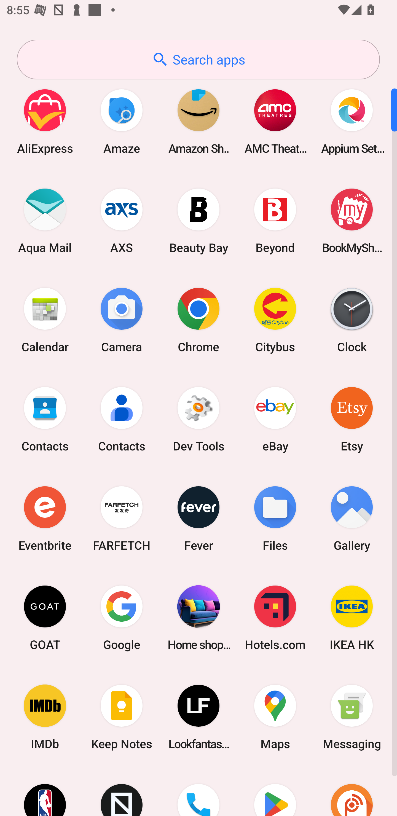 Image resolution: width=397 pixels, height=816 pixels. What do you see at coordinates (275, 618) in the screenshot?
I see `Hotels.com` at bounding box center [275, 618].